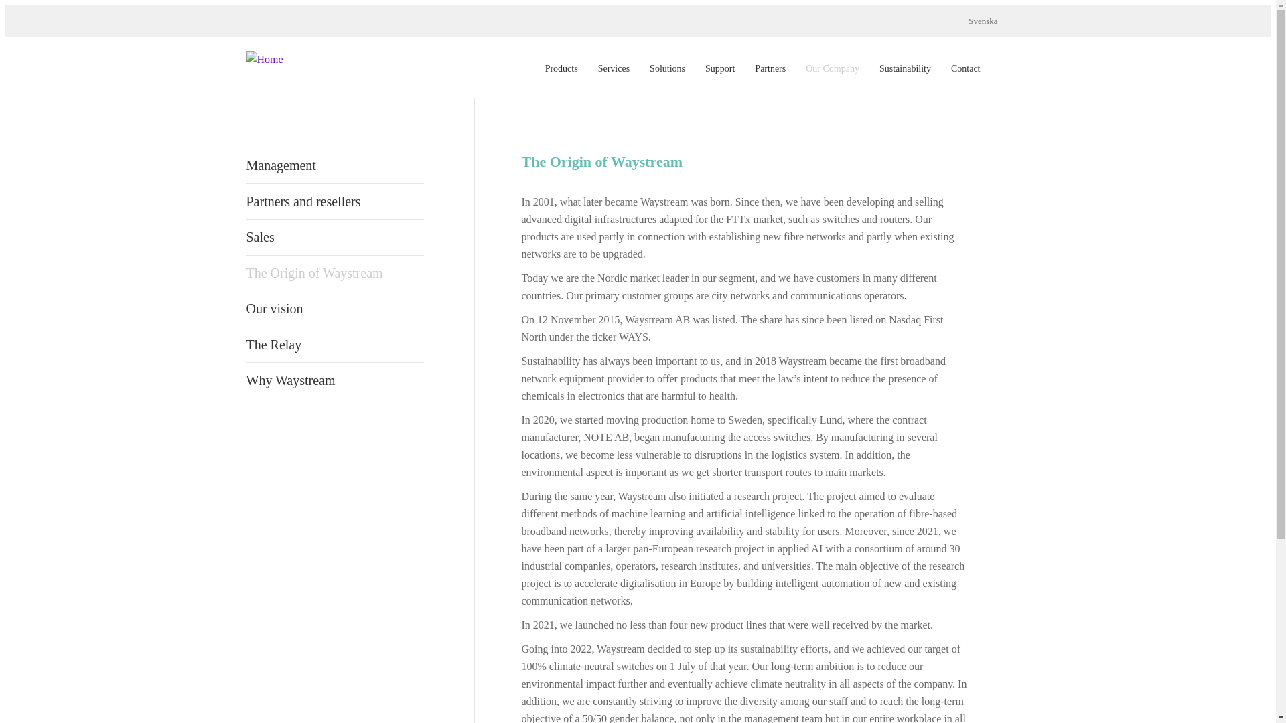 The height and width of the screenshot is (723, 1286). Describe the element at coordinates (833, 68) in the screenshot. I see `Our Company` at that location.